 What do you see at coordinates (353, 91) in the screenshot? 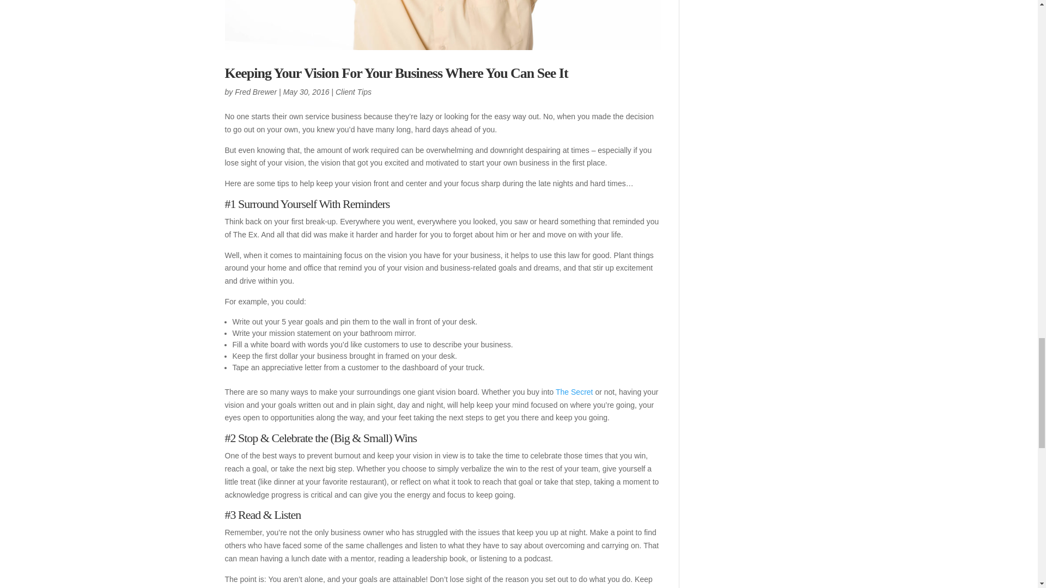
I see `Client Tips` at bounding box center [353, 91].